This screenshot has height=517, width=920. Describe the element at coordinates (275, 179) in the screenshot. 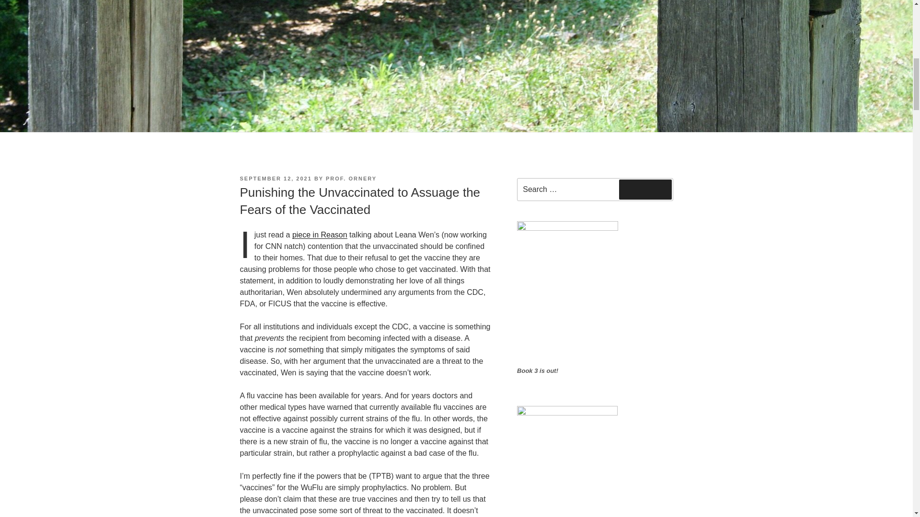

I see `SEPTEMBER 12, 2021` at that location.